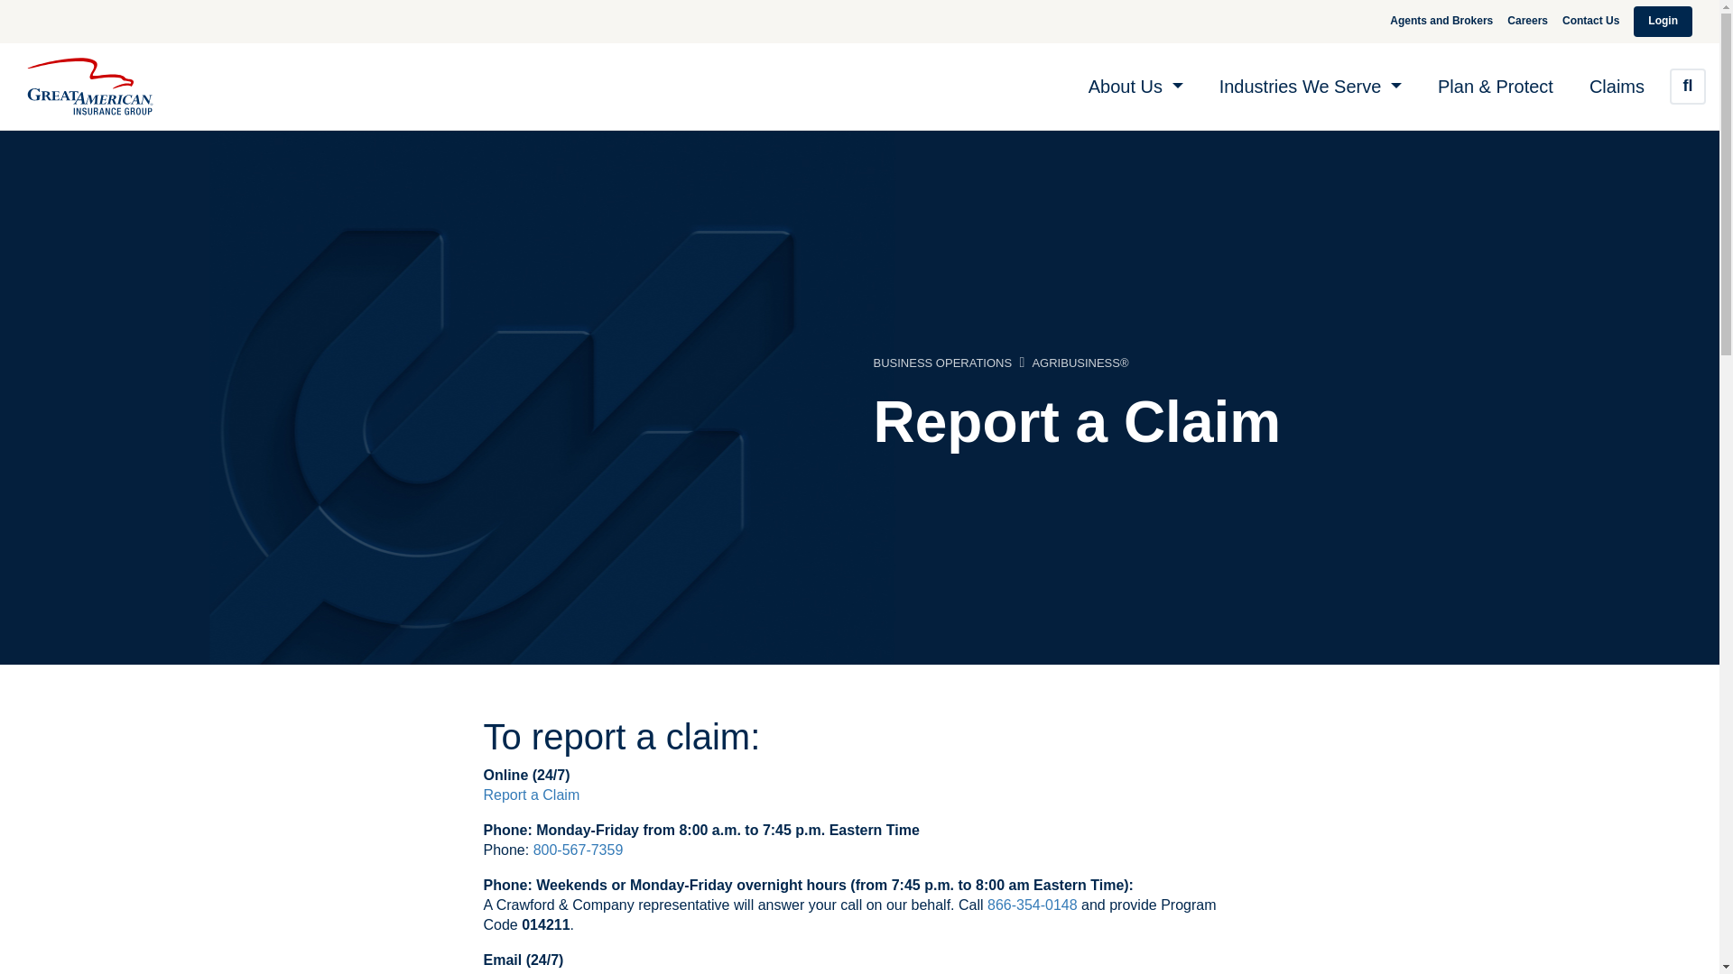  What do you see at coordinates (90, 87) in the screenshot?
I see `Great American Insurance Group` at bounding box center [90, 87].